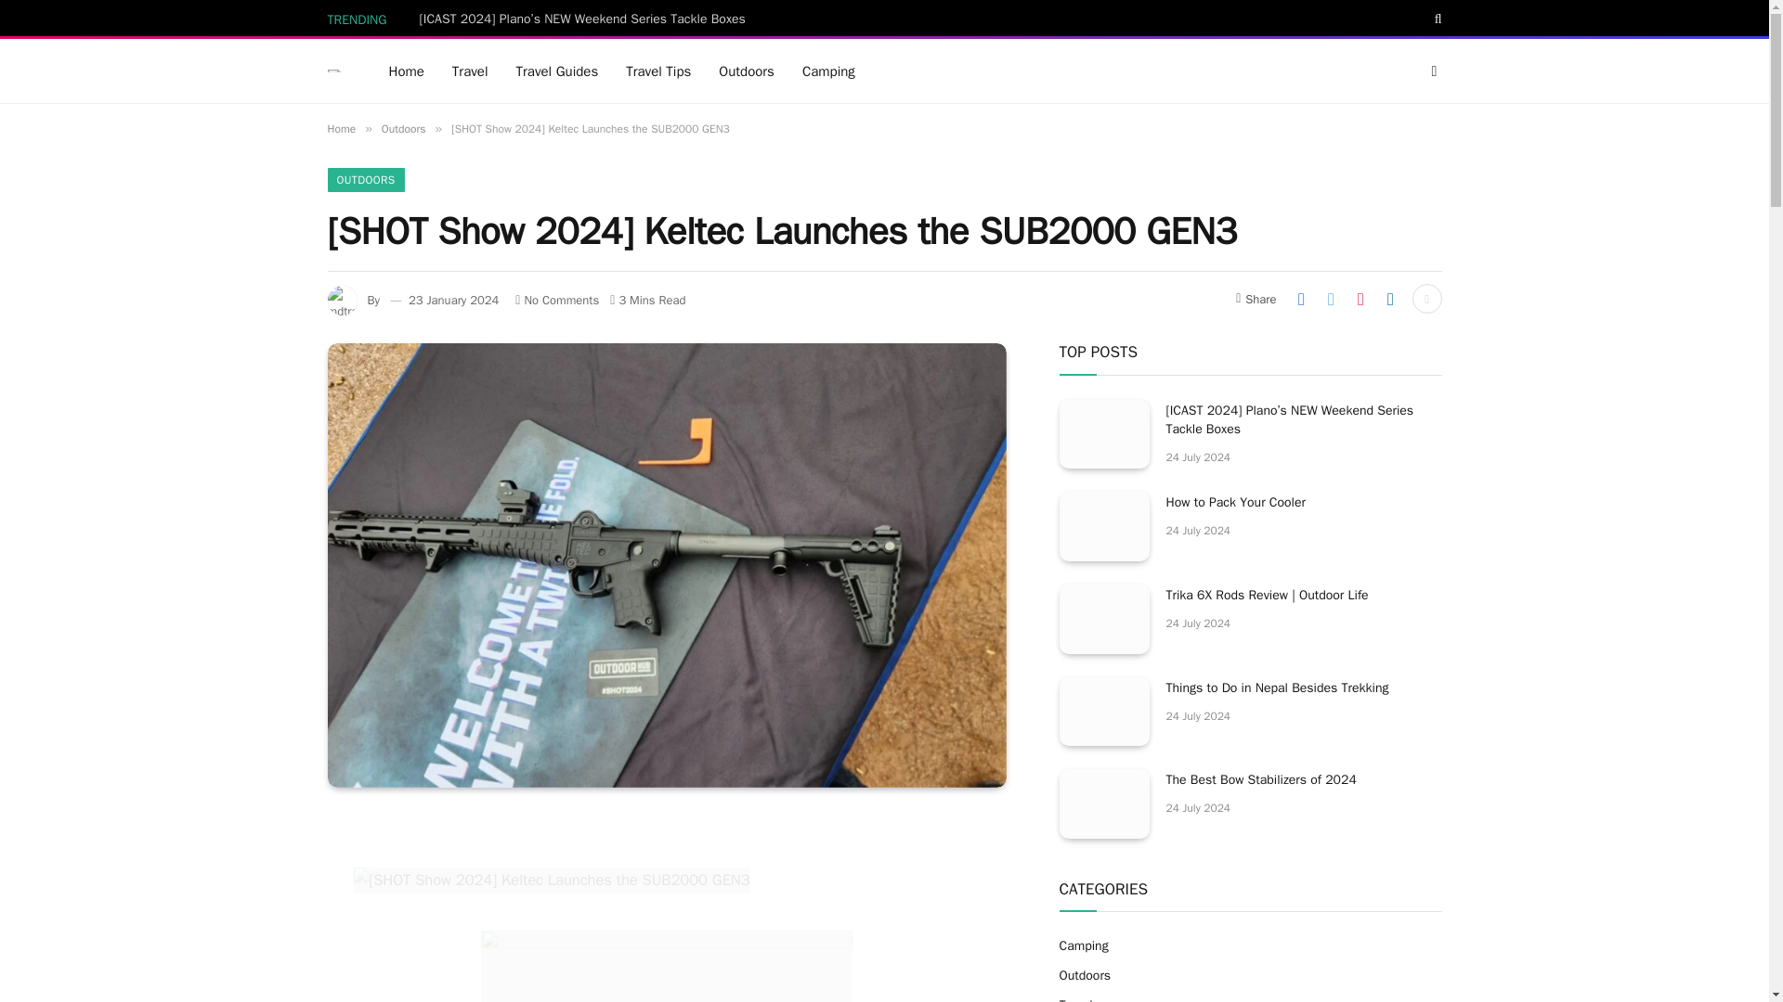 This screenshot has height=1002, width=1783. What do you see at coordinates (1390, 299) in the screenshot?
I see `Share on LinkedIn` at bounding box center [1390, 299].